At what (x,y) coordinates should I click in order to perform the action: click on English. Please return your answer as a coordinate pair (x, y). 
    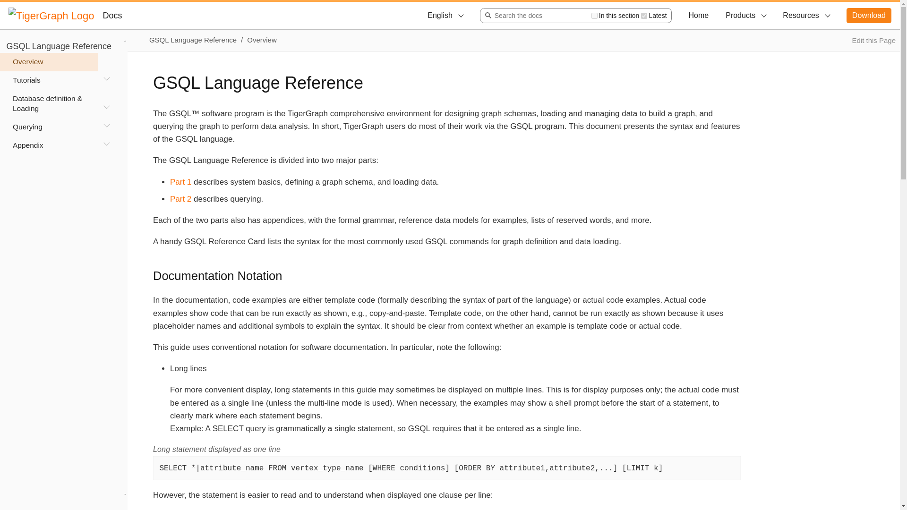
    Looking at the image, I should click on (445, 15).